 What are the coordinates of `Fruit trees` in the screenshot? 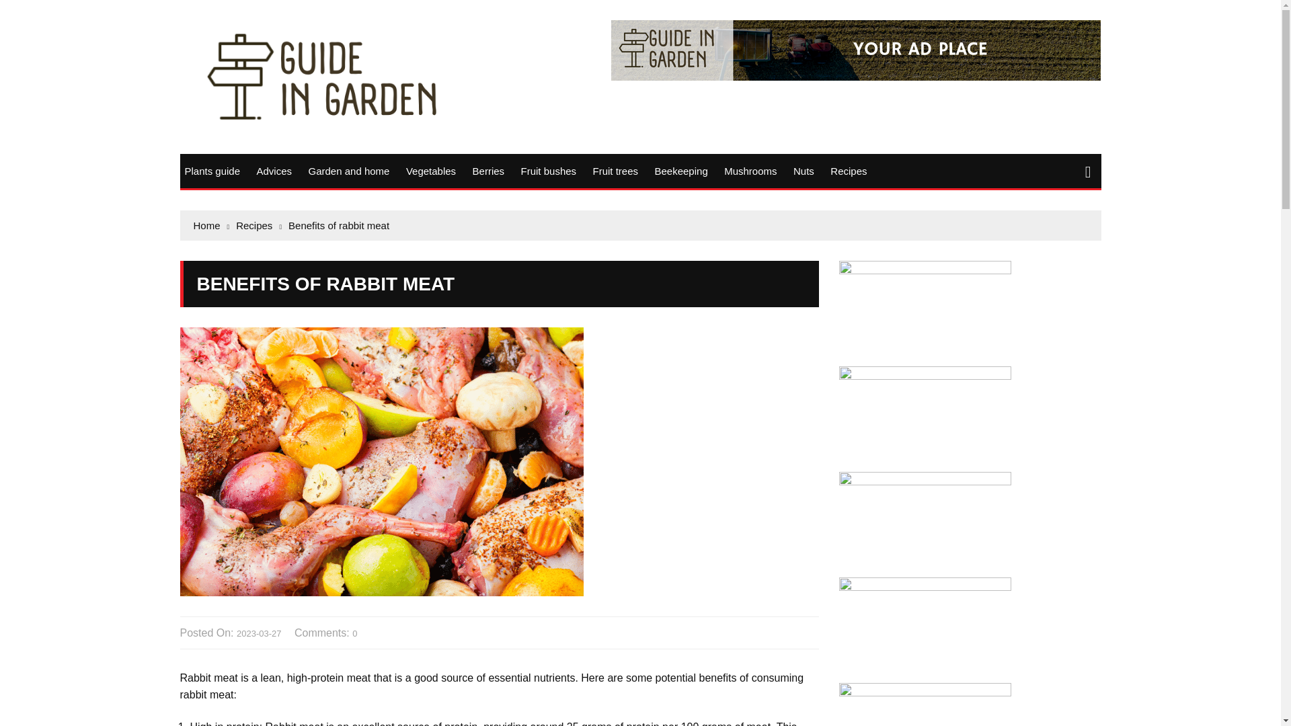 It's located at (616, 171).